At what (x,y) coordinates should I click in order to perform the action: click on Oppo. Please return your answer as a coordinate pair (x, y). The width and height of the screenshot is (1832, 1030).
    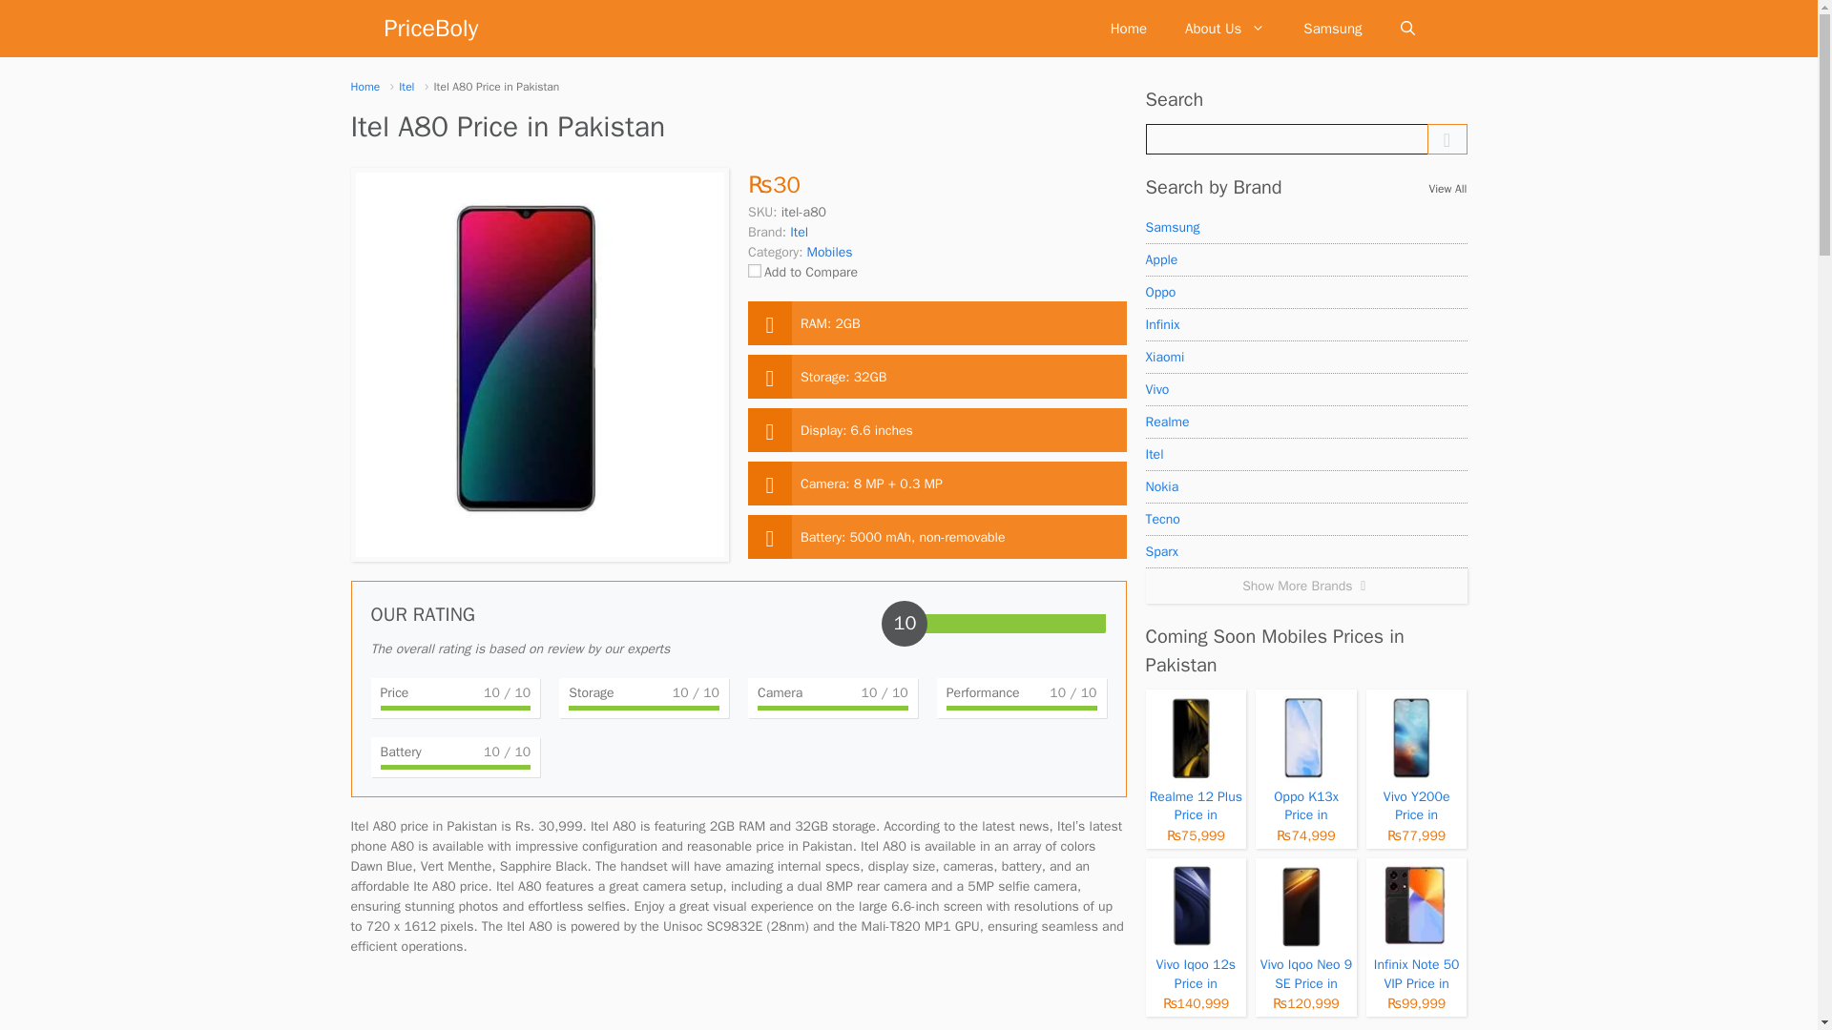
    Looking at the image, I should click on (1305, 293).